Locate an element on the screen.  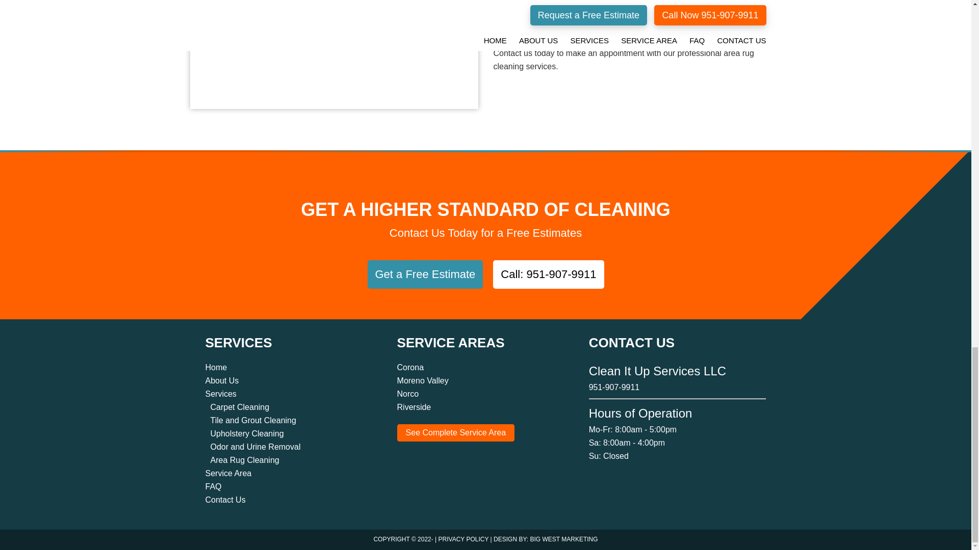
Get a Free Estimate is located at coordinates (425, 274).